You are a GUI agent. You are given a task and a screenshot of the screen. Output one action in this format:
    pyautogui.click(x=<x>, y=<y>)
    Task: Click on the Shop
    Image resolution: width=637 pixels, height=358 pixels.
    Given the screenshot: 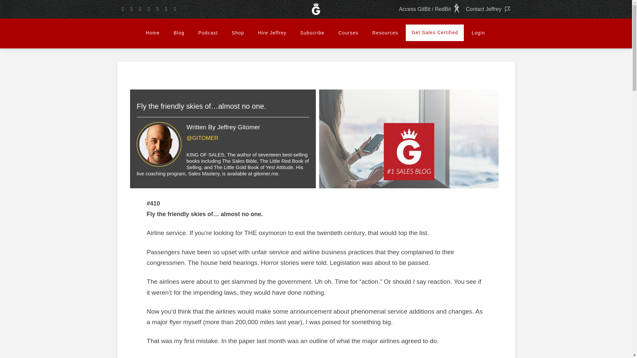 What is the action you would take?
    pyautogui.click(x=238, y=33)
    